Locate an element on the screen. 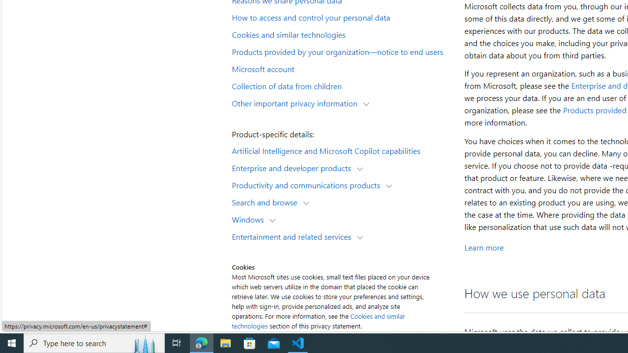 Image resolution: width=628 pixels, height=353 pixels. Cookies and similar technologies is located at coordinates (318, 321).